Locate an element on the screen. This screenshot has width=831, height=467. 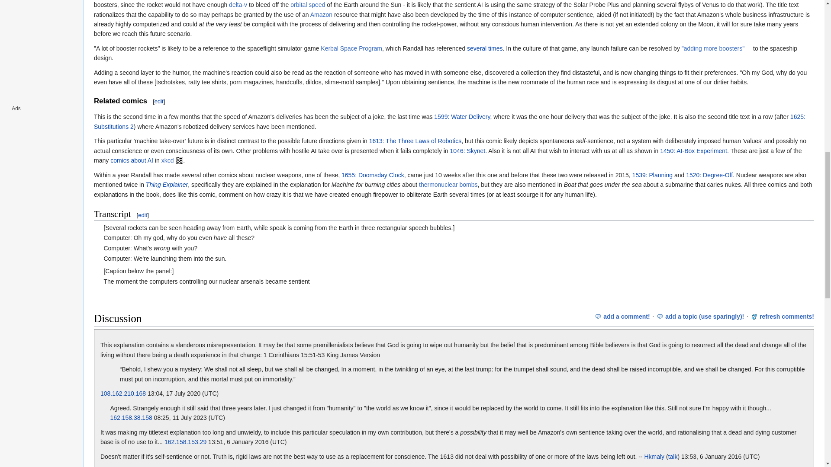
orbital speed is located at coordinates (307, 5).